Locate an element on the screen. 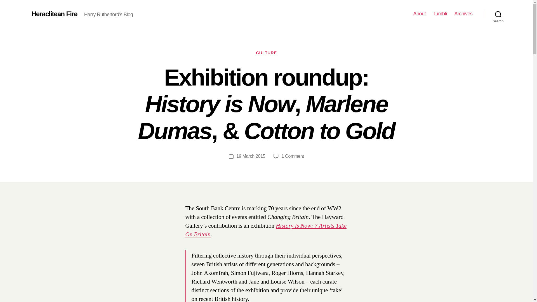  History Is Now: 7 Artists Take On Britain is located at coordinates (266, 230).